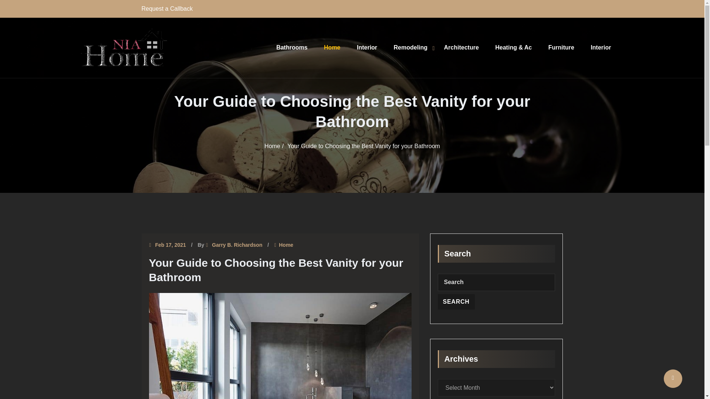 Image resolution: width=710 pixels, height=399 pixels. What do you see at coordinates (367, 47) in the screenshot?
I see `Interior` at bounding box center [367, 47].